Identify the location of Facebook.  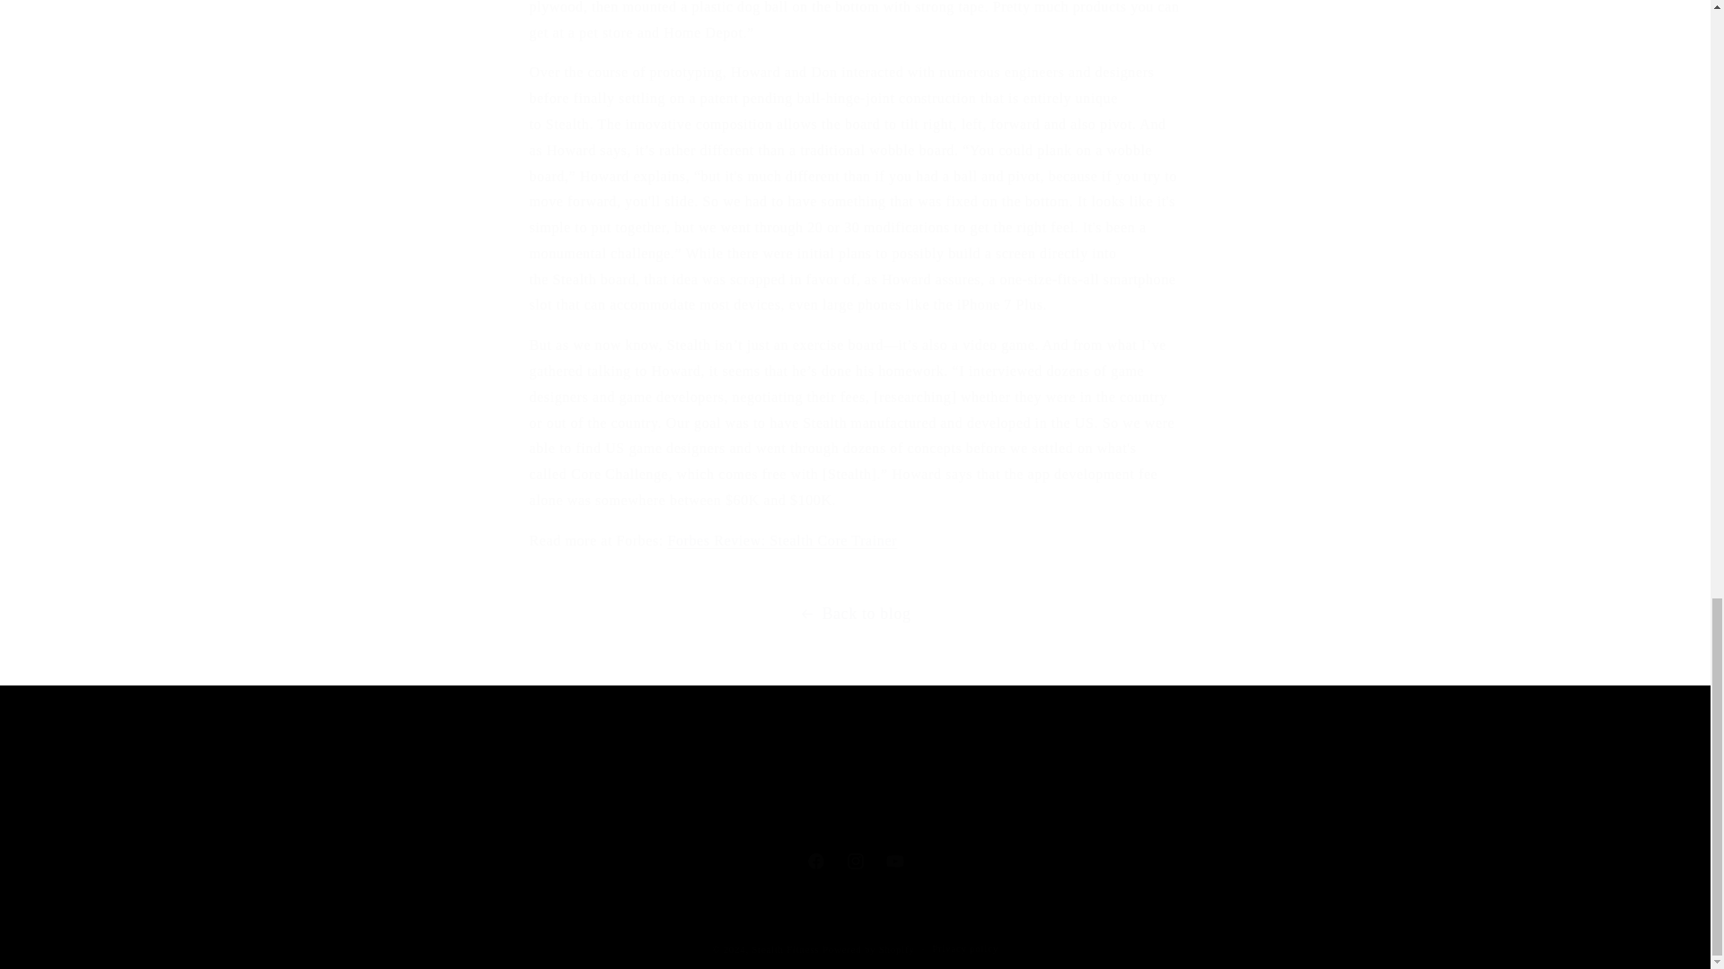
(781, 540).